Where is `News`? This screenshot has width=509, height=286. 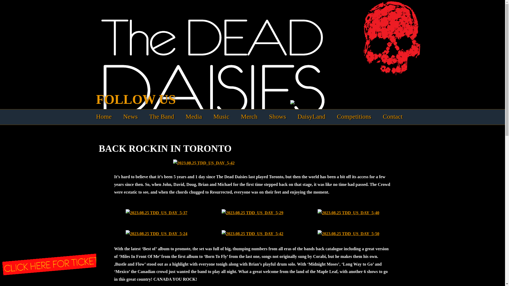 News is located at coordinates (130, 117).